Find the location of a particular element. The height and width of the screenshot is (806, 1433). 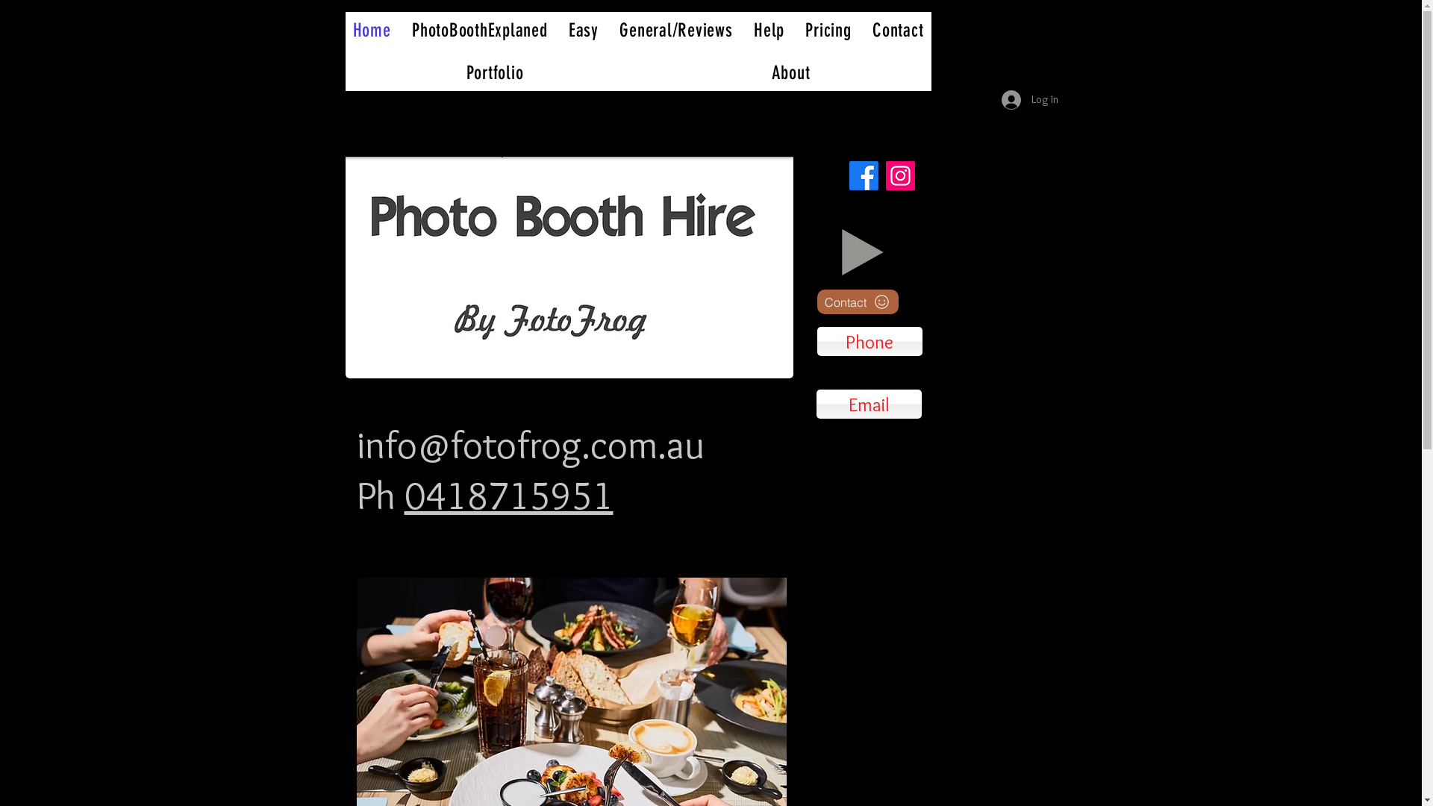

info@fotofrog.com.au is located at coordinates (531, 445).